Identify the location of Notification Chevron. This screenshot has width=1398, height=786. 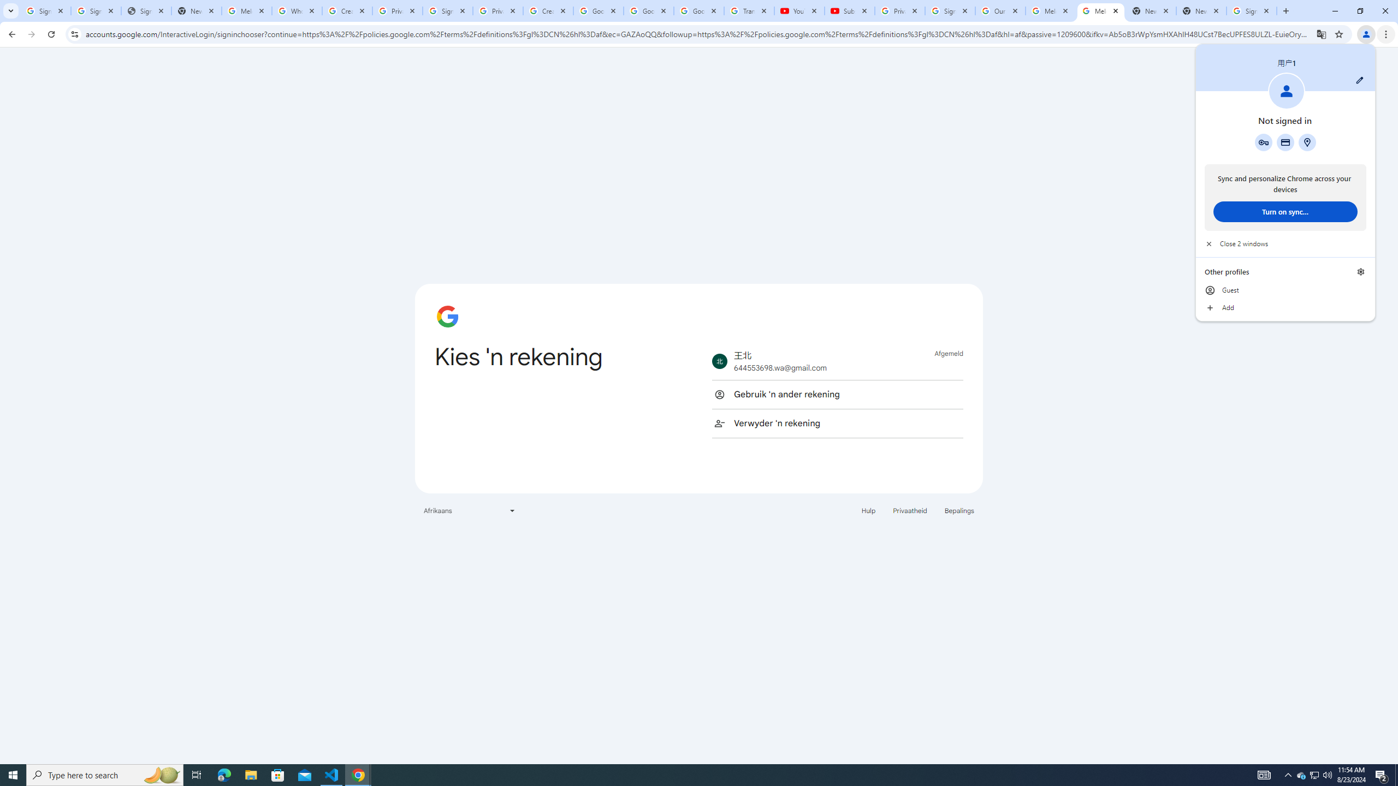
(1288, 775).